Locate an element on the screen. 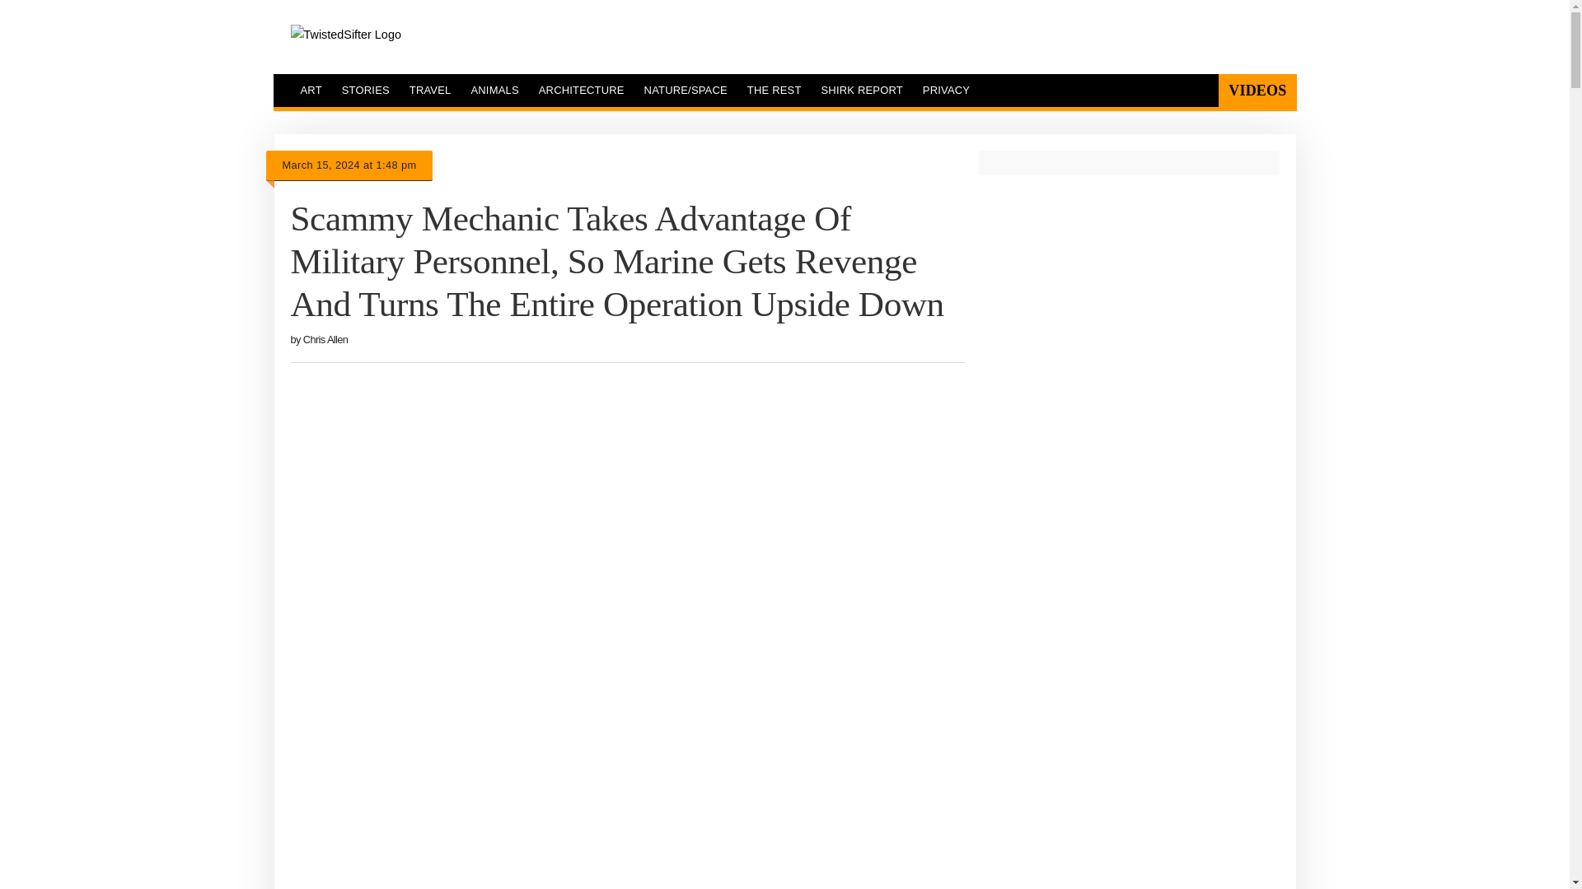 The width and height of the screenshot is (1582, 889). ANIMALS is located at coordinates (494, 90).